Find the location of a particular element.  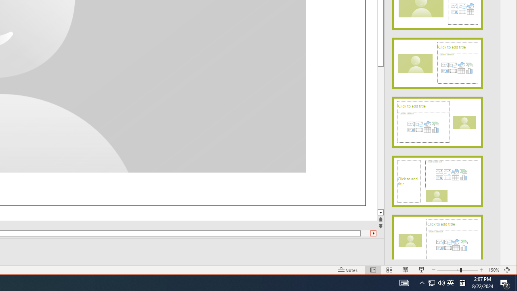

Zoom 150% is located at coordinates (494, 270).